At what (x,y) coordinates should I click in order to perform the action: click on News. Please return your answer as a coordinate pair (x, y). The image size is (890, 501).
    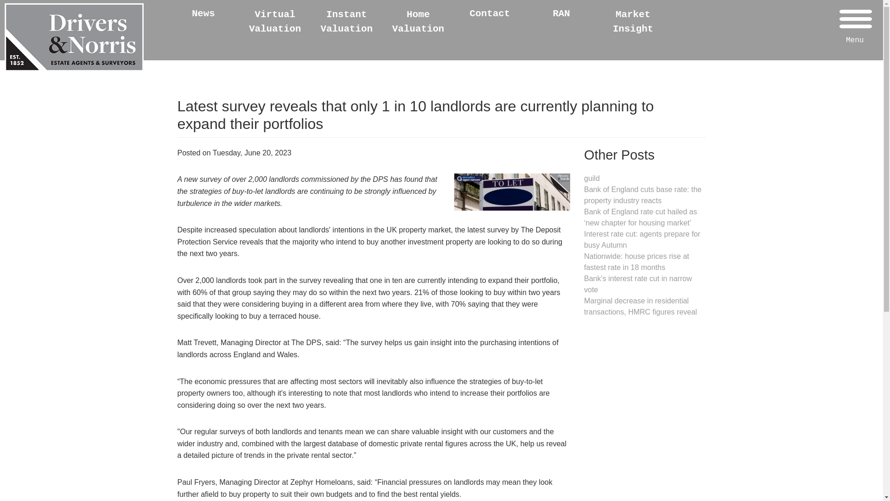
    Looking at the image, I should click on (203, 14).